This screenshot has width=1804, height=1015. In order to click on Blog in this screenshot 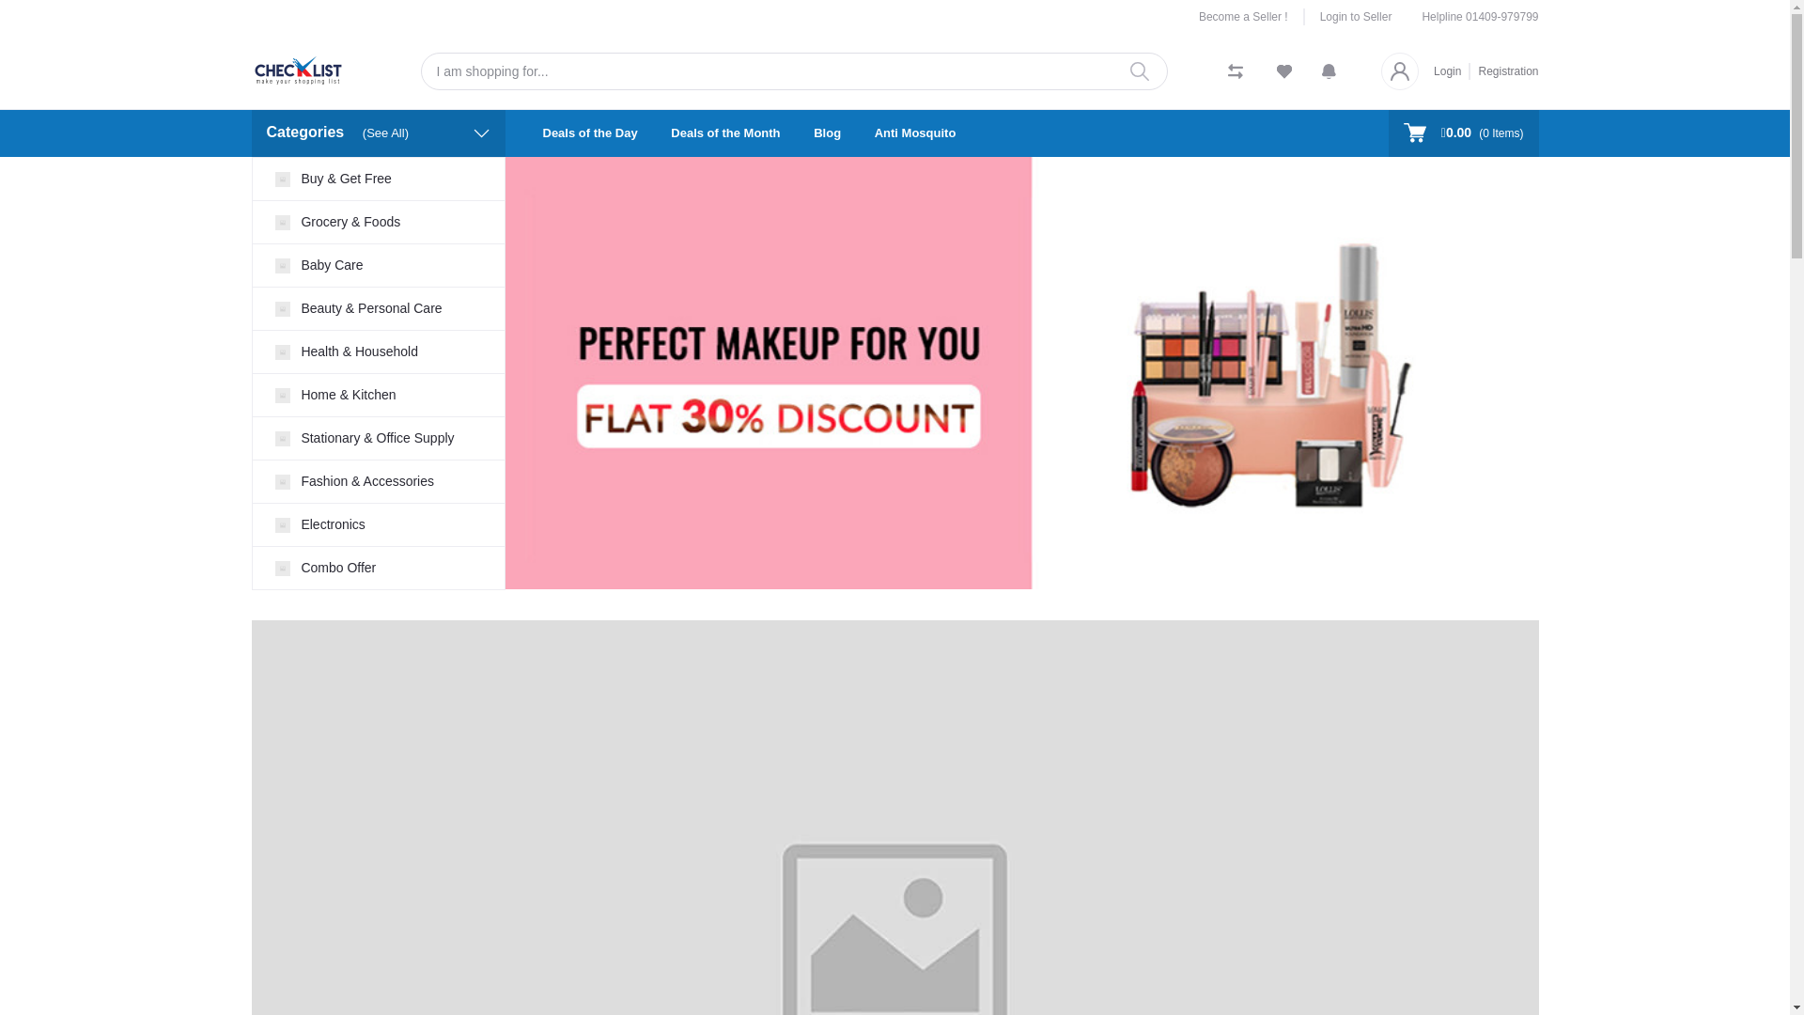, I will do `click(827, 133)`.